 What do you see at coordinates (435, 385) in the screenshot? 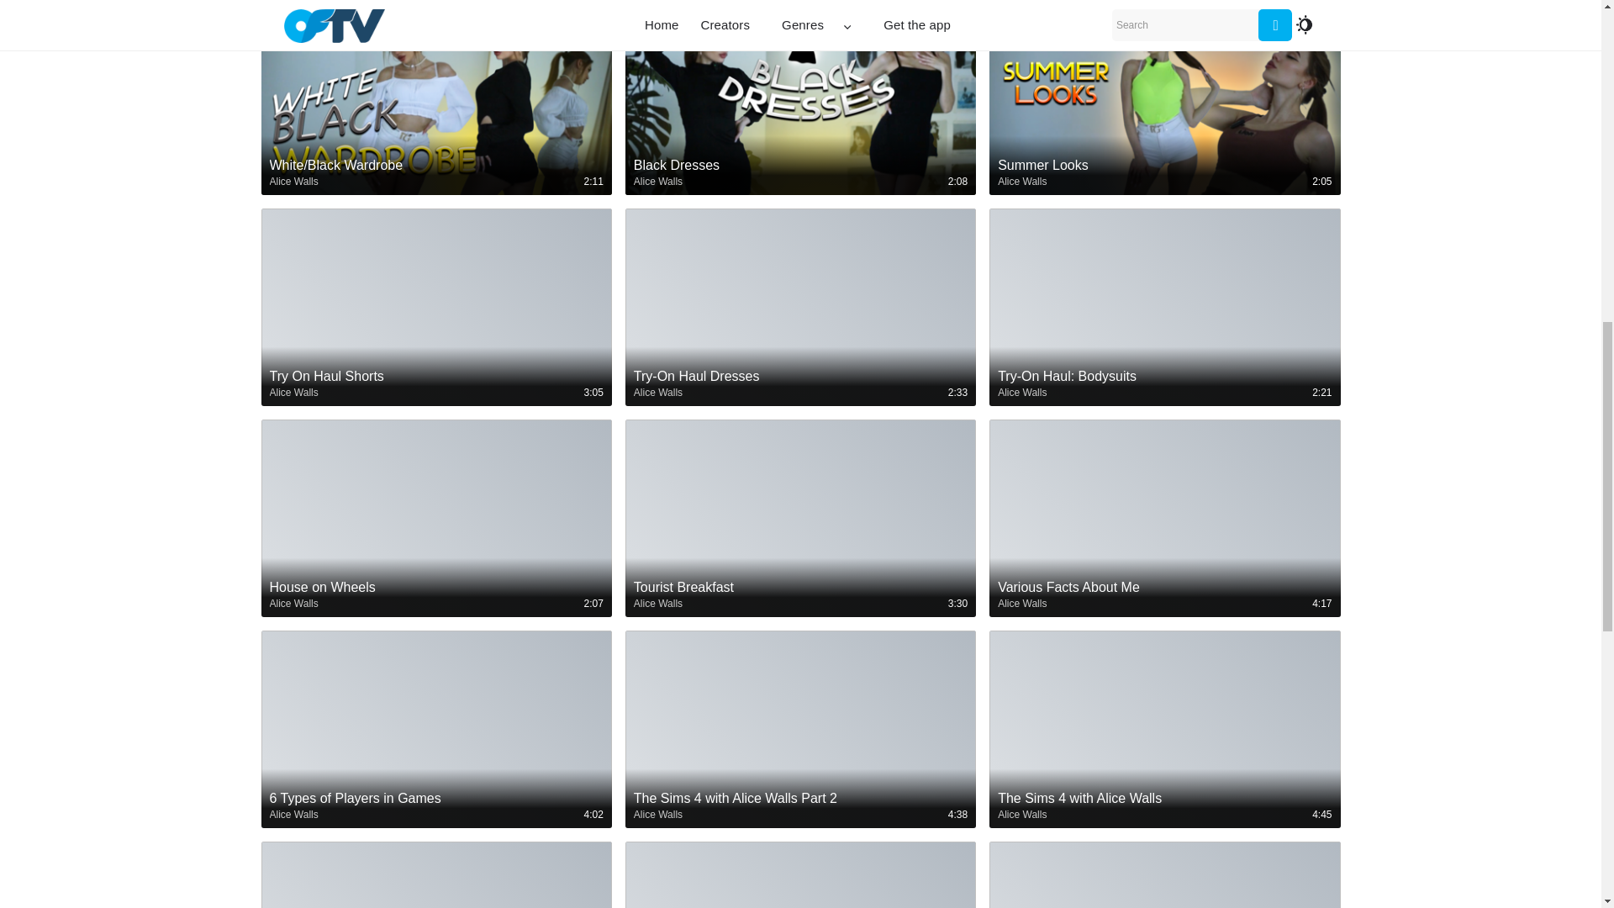
I see `Try On Haul Shorts` at bounding box center [435, 385].